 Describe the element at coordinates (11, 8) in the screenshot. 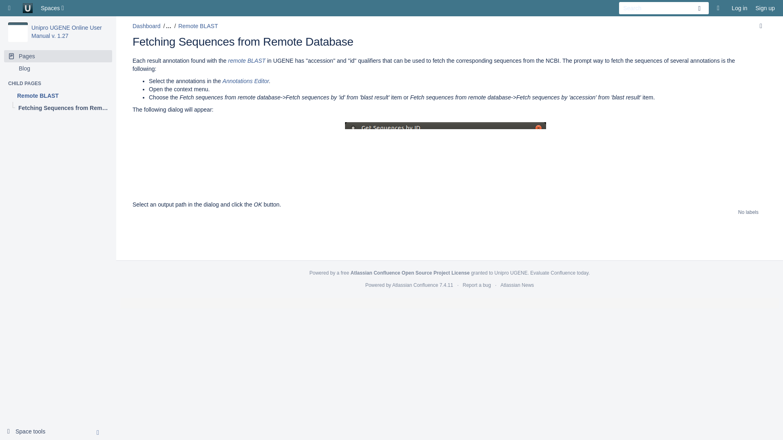

I see `Linked Applications` at that location.